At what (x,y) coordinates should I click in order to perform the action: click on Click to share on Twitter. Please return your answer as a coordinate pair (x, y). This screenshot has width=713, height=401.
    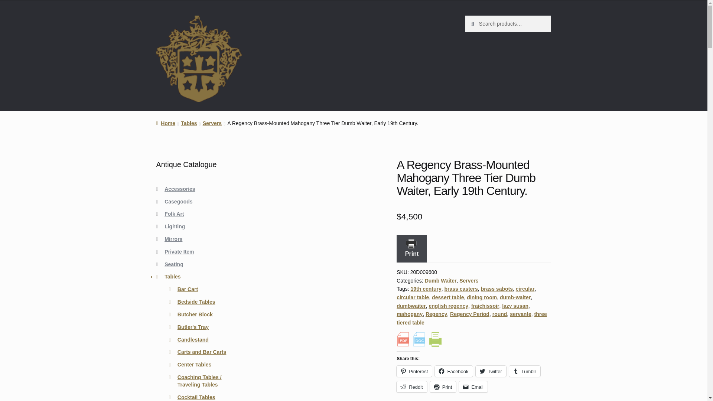
    Looking at the image, I should click on (491, 371).